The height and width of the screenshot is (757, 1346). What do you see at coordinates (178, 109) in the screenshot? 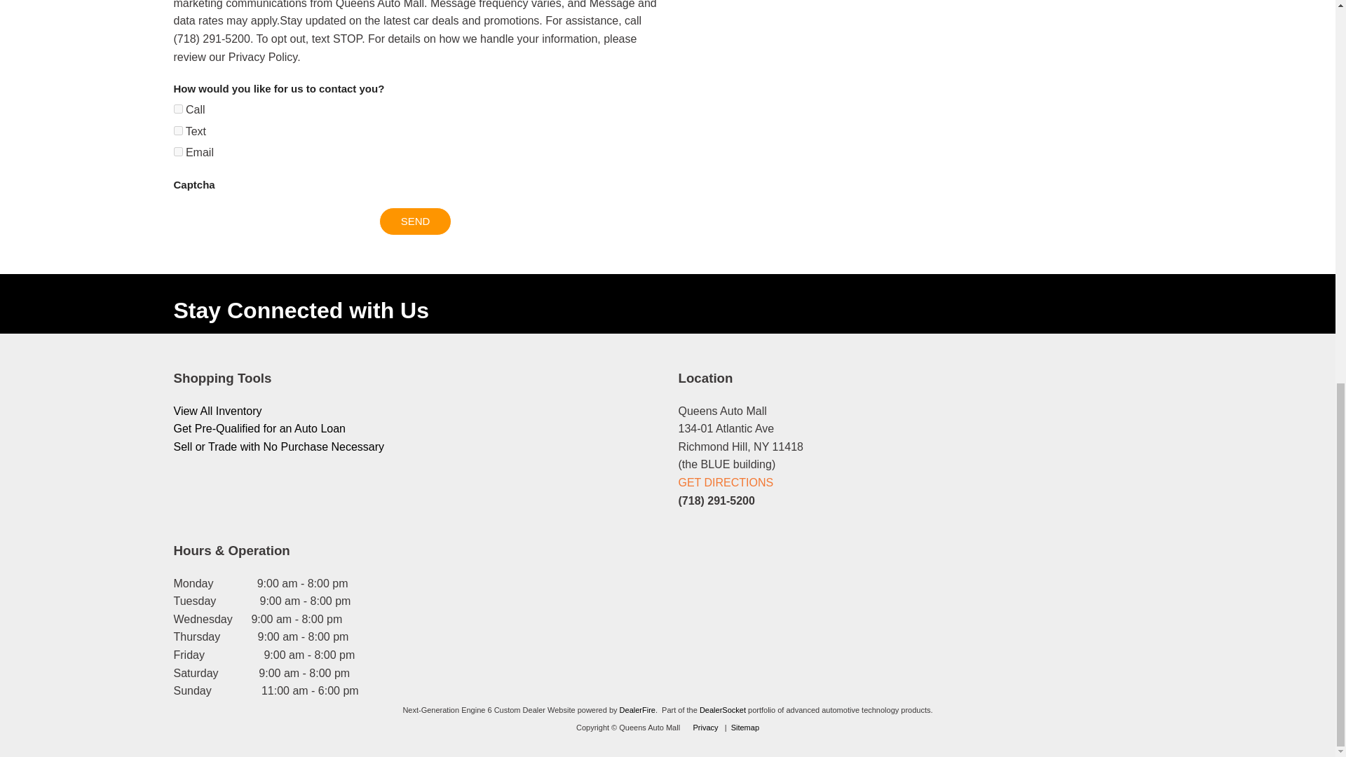
I see `Call` at bounding box center [178, 109].